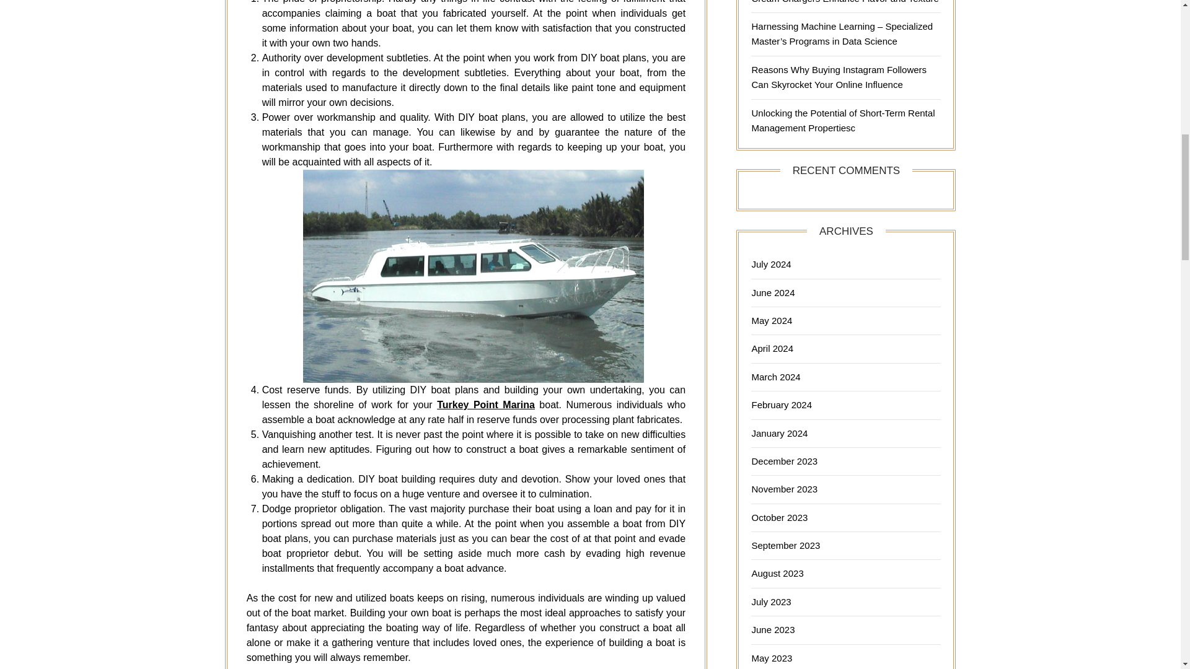 This screenshot has width=1190, height=669. I want to click on Turkey Point Marina, so click(485, 404).